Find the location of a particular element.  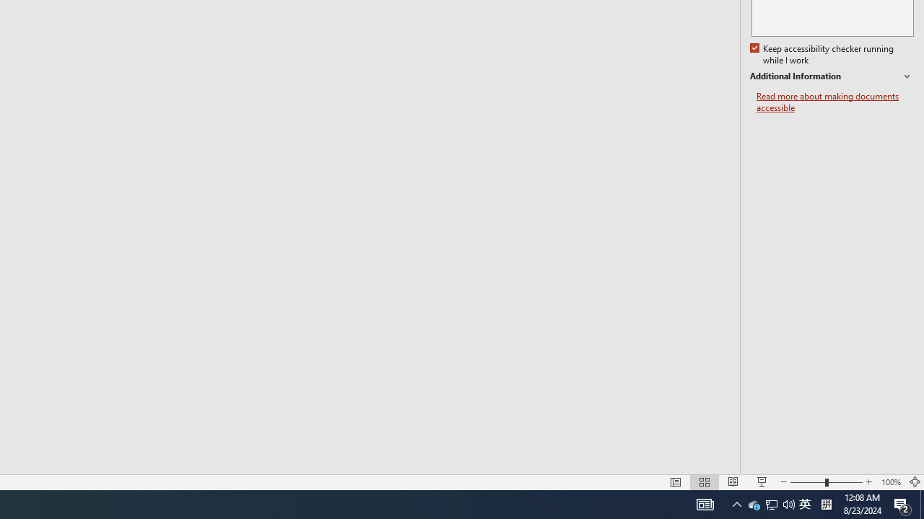

Read more about making documents accessible is located at coordinates (834, 102).